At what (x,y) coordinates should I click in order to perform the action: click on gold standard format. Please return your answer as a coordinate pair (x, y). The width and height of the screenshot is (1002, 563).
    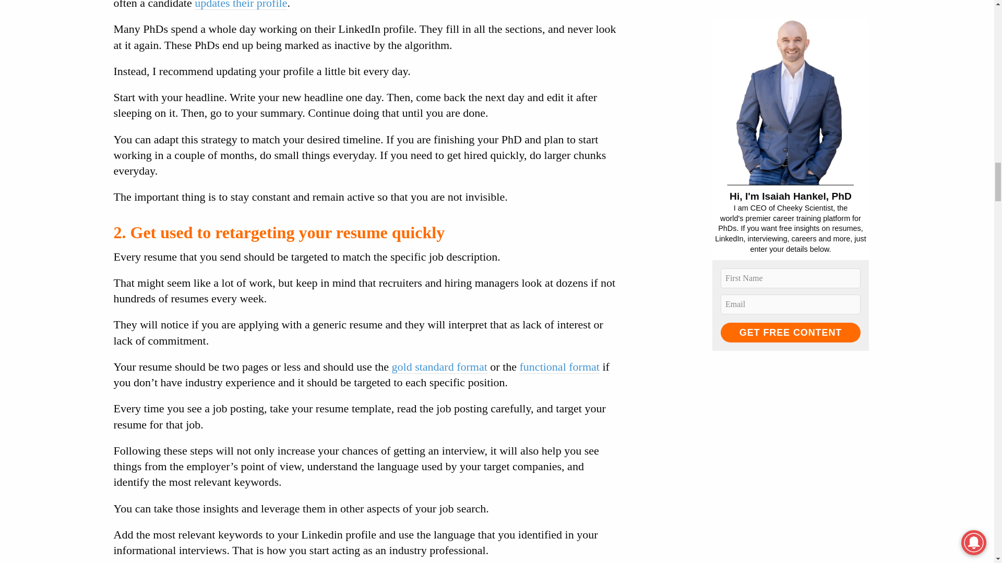
    Looking at the image, I should click on (439, 367).